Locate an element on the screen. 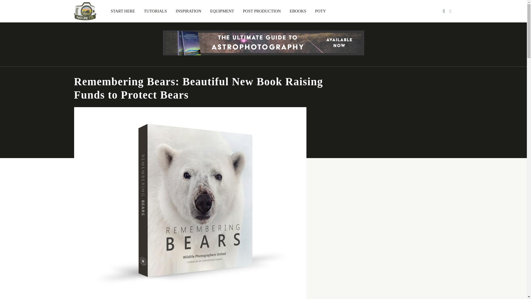  TUTORIALS is located at coordinates (155, 11).